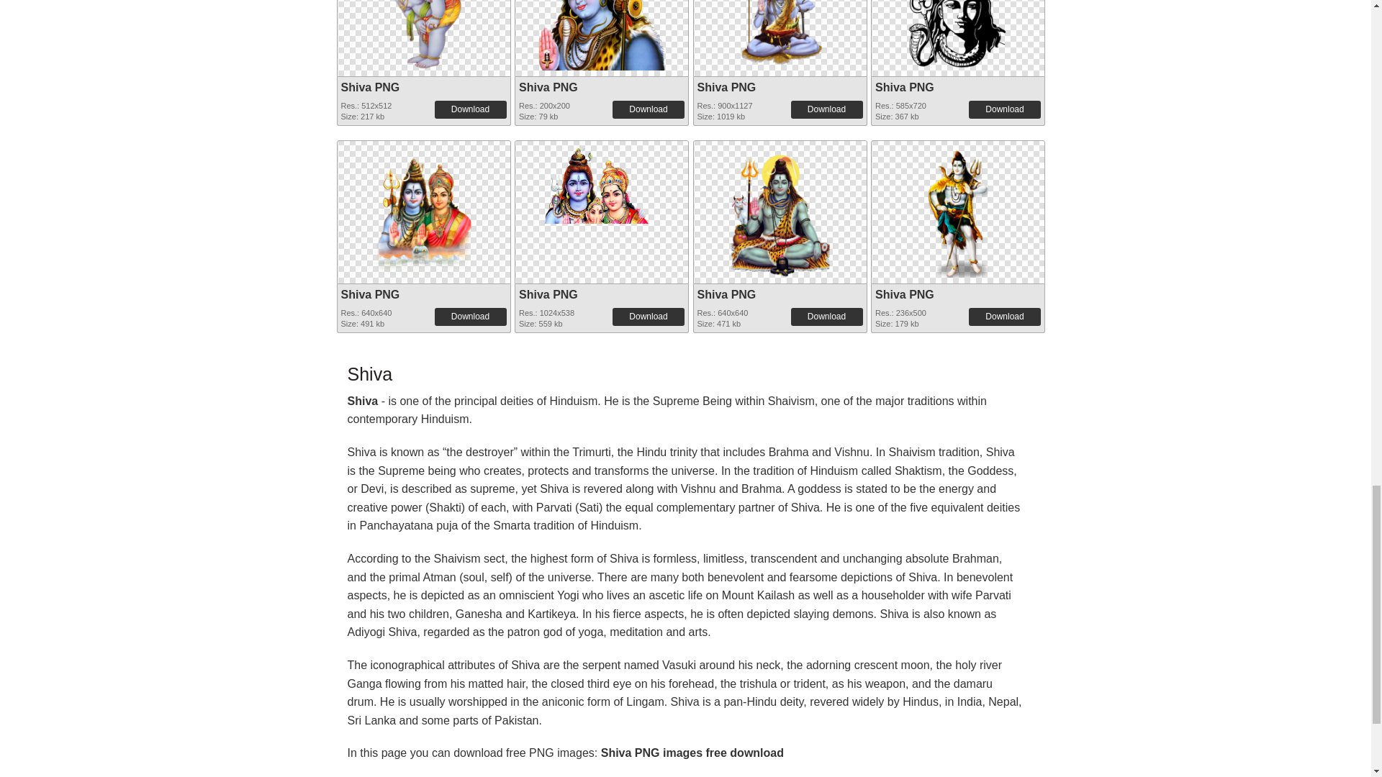 The image size is (1382, 777). Describe the element at coordinates (780, 35) in the screenshot. I see `Shiva PNG` at that location.